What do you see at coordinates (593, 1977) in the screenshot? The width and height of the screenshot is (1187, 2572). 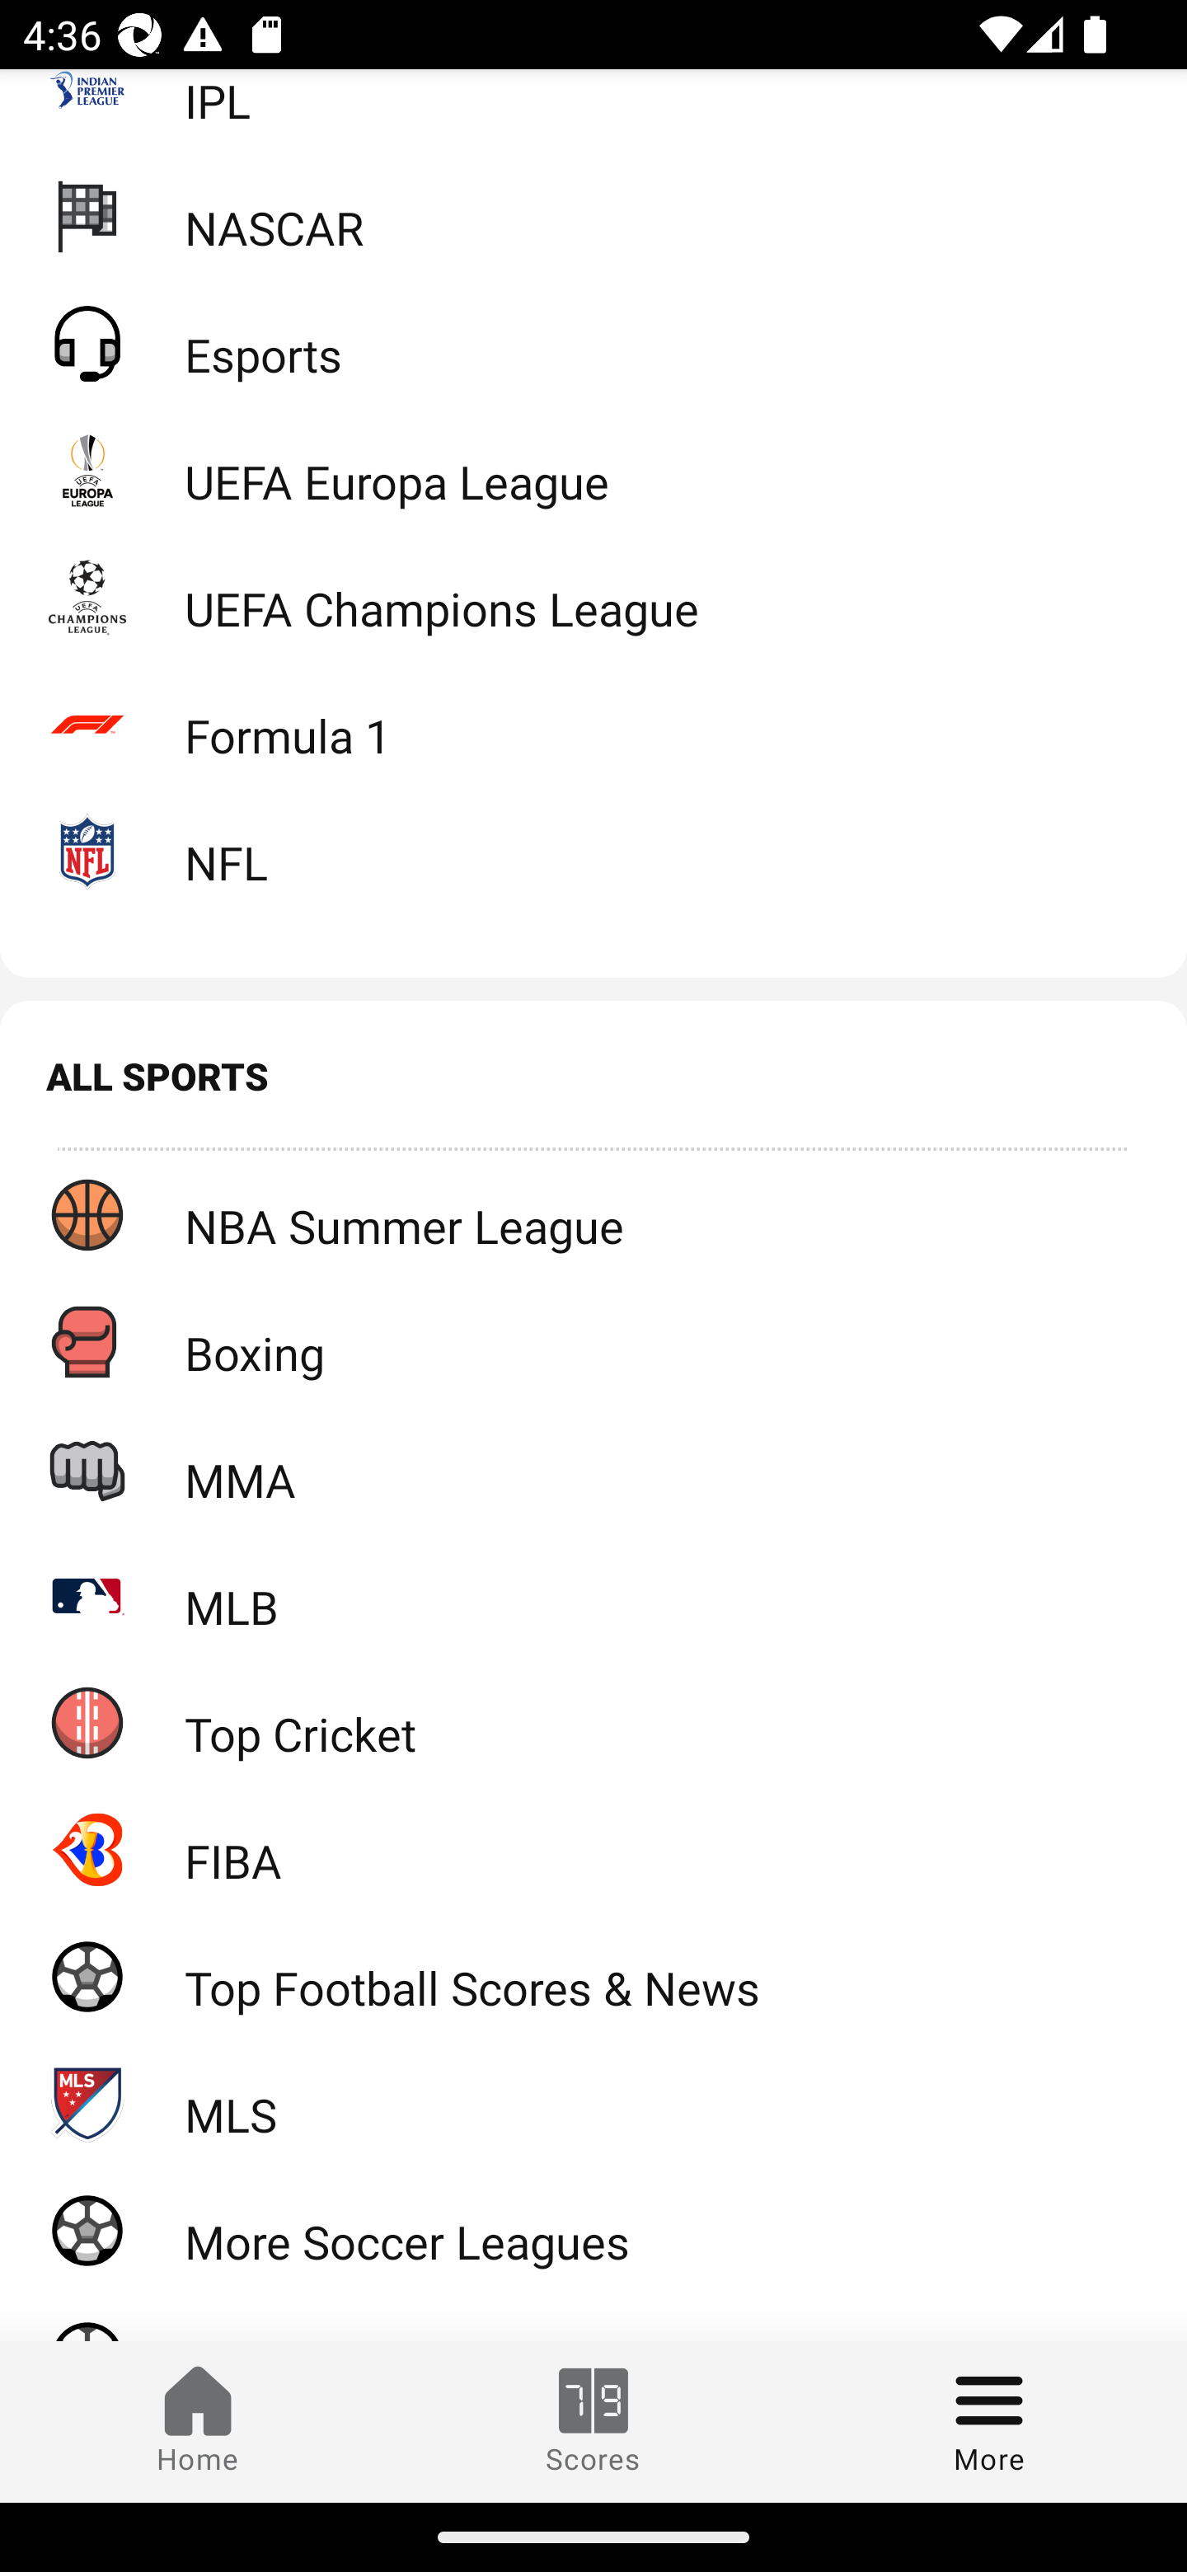 I see `Top Football Scores & News` at bounding box center [593, 1977].